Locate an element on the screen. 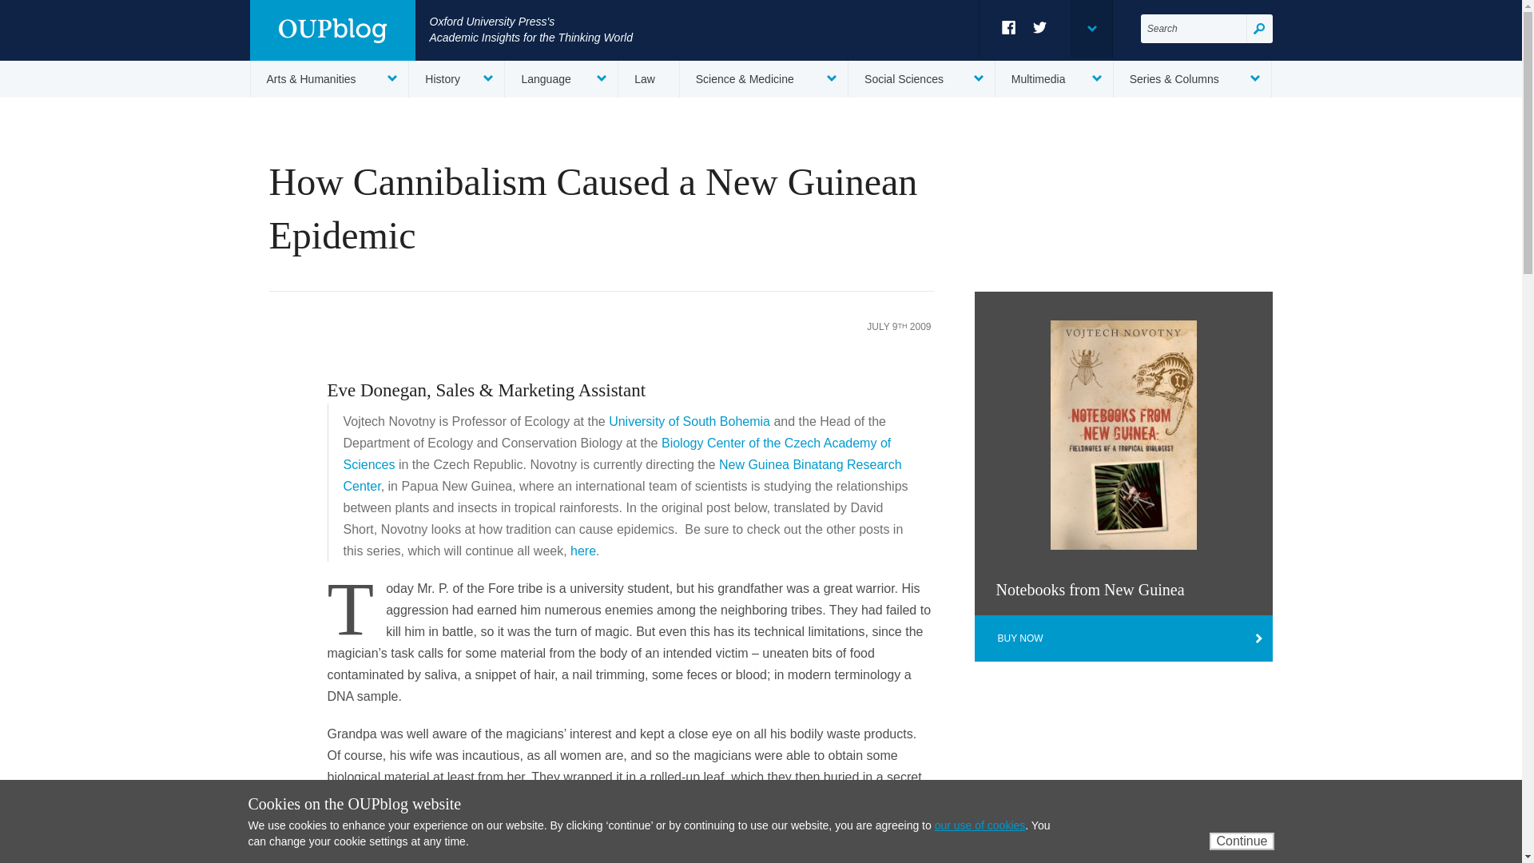  Search is located at coordinates (1259, 29).